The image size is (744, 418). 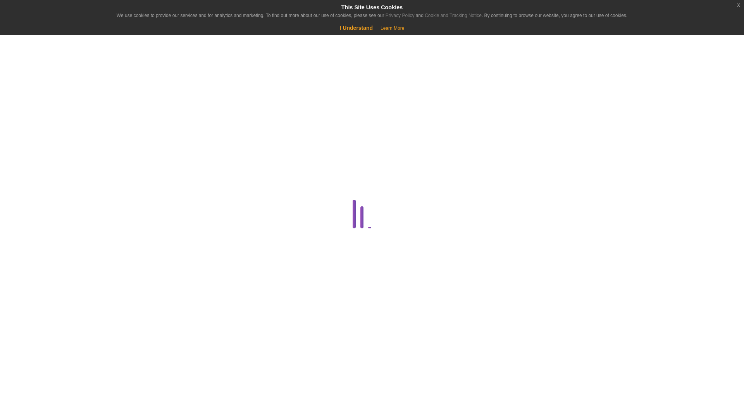 I want to click on General, so click(x=144, y=346).